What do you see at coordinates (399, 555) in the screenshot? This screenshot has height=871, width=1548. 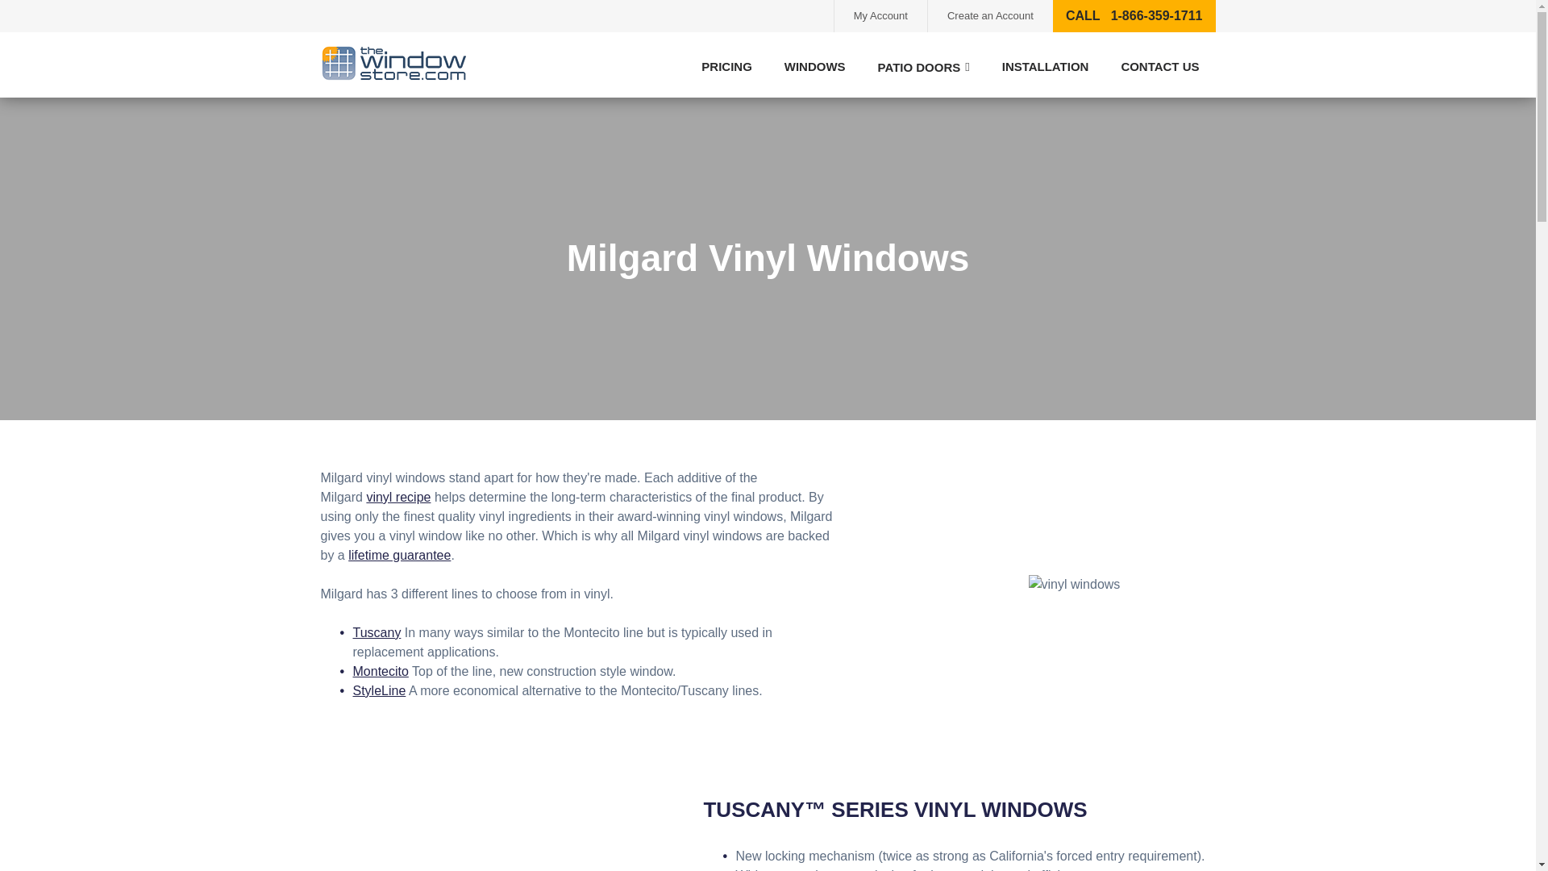 I see `lifetime guarantee` at bounding box center [399, 555].